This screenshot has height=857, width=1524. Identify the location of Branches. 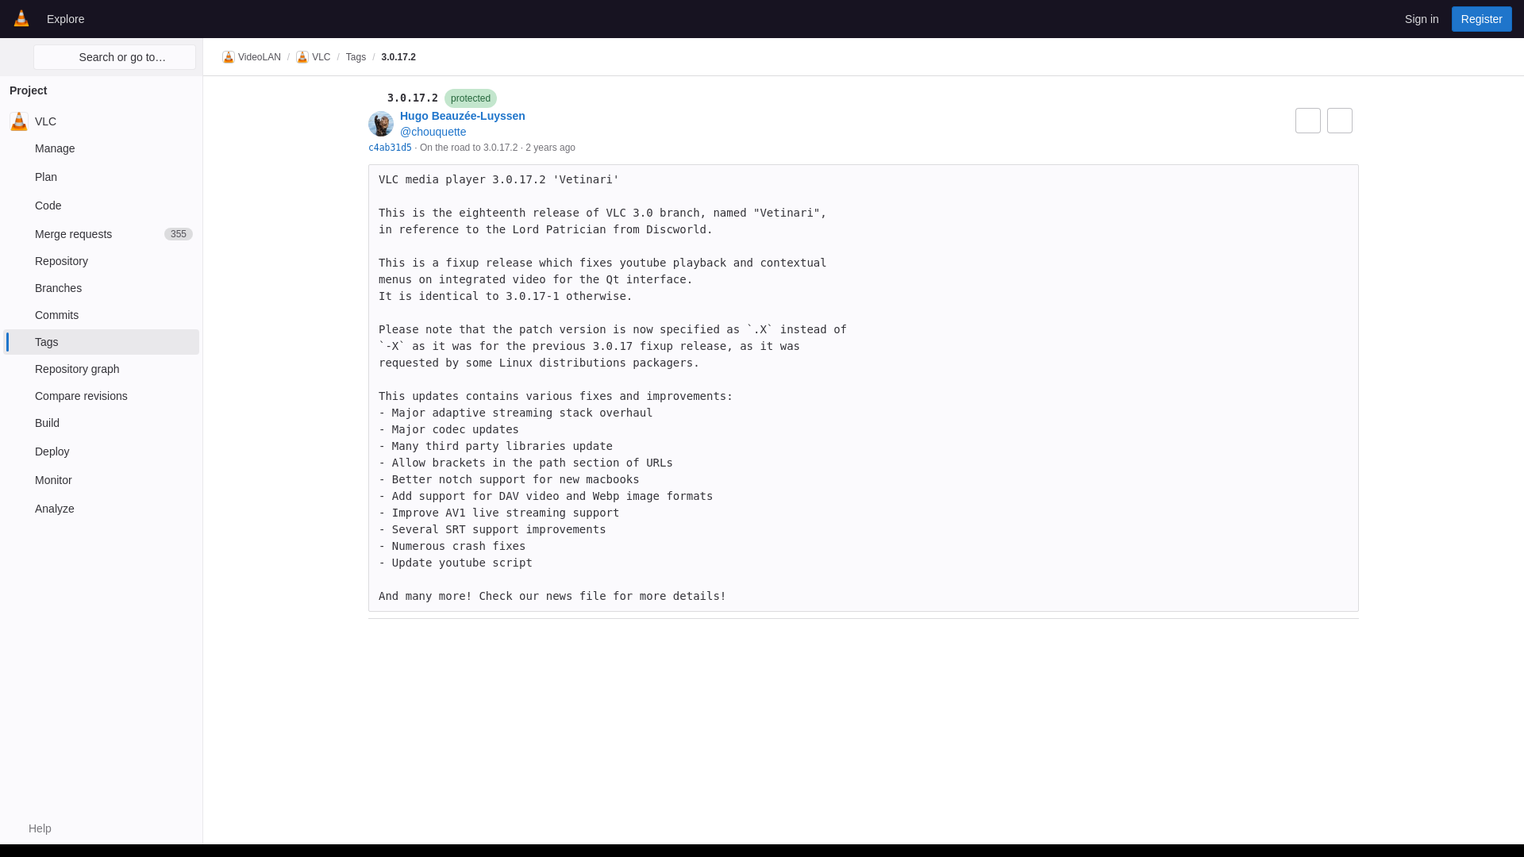
(101, 287).